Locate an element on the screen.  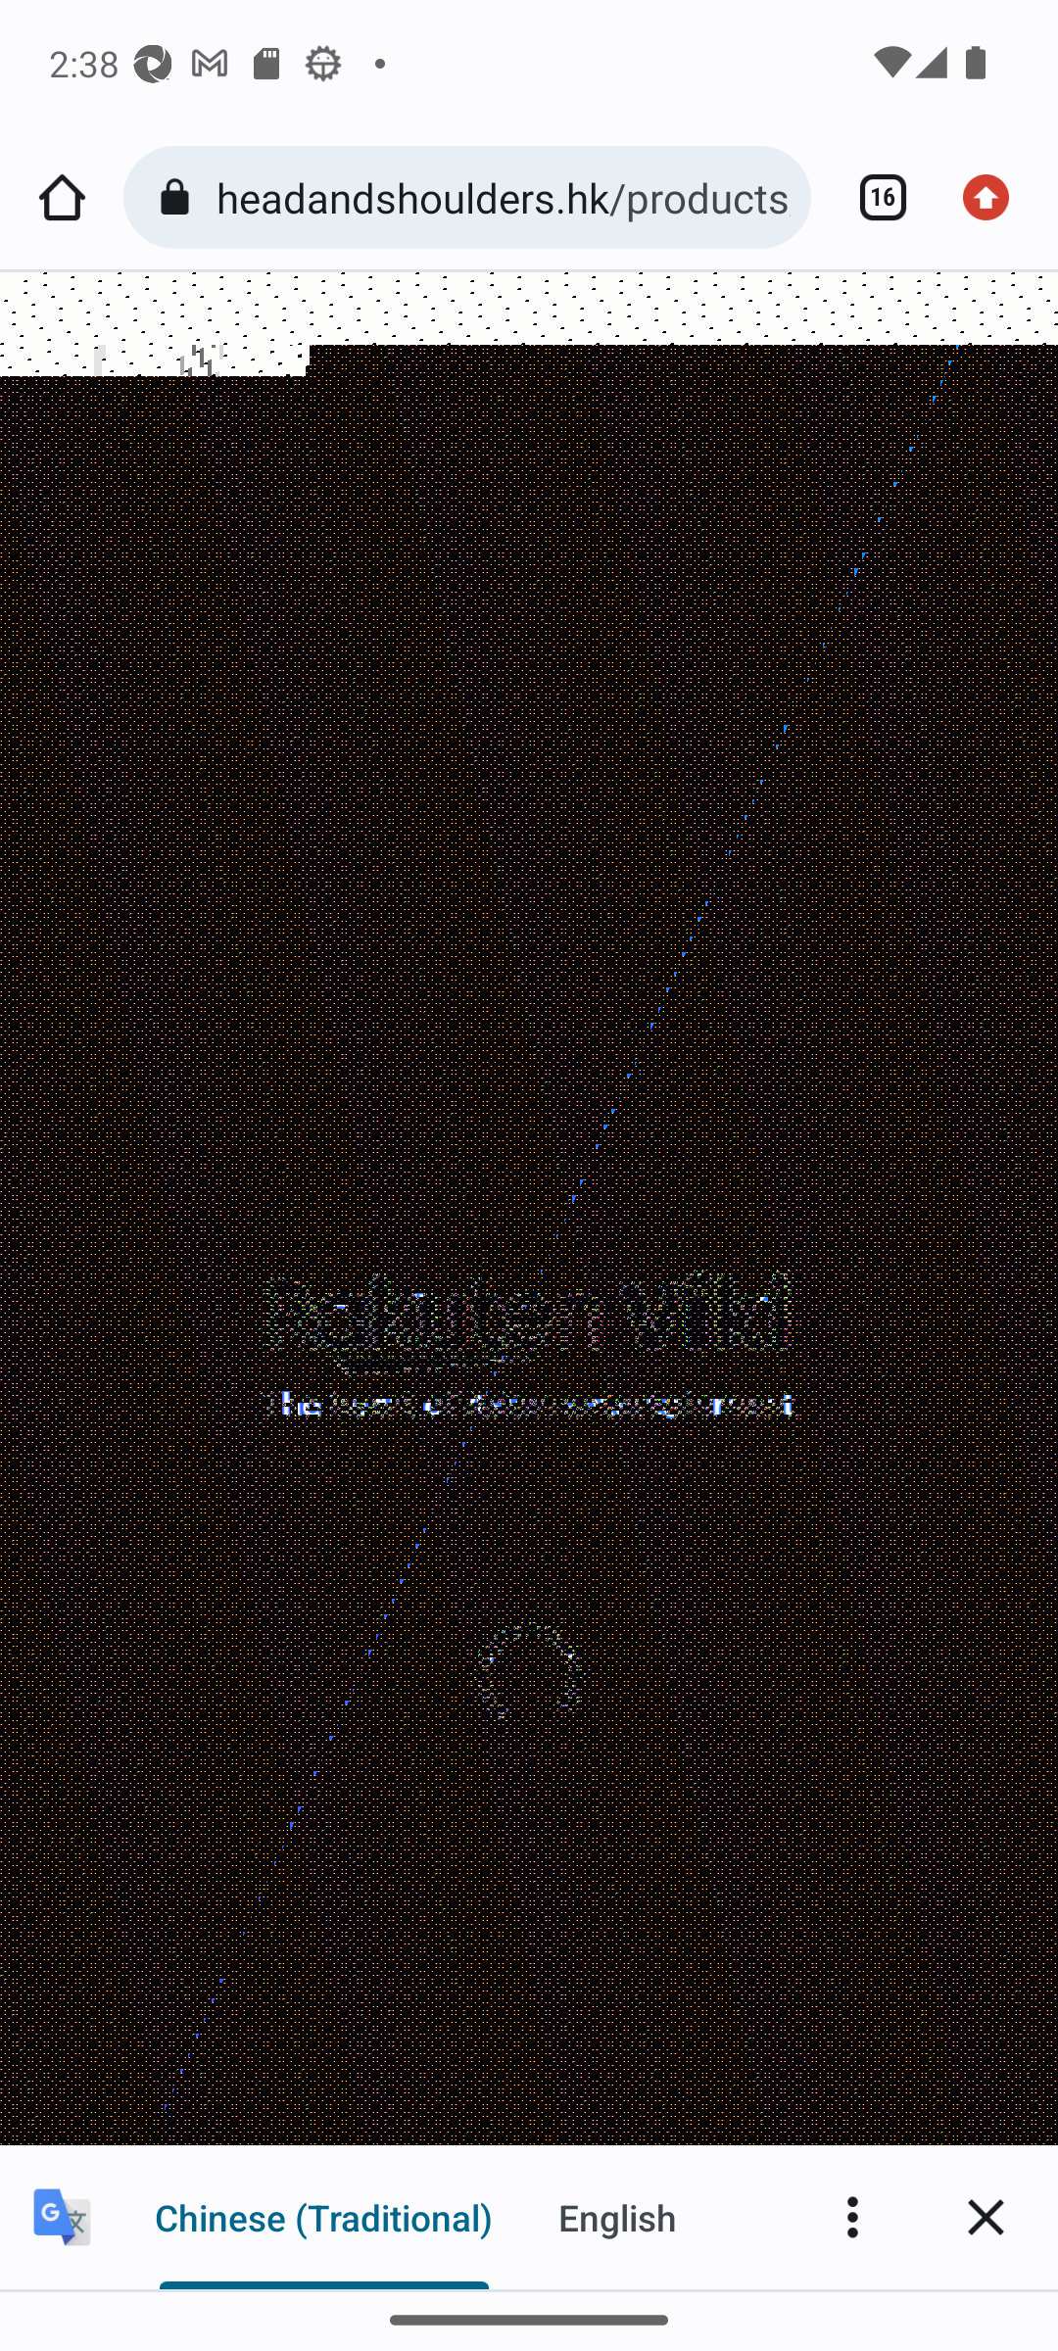
Update available. More options is located at coordinates (995, 198).